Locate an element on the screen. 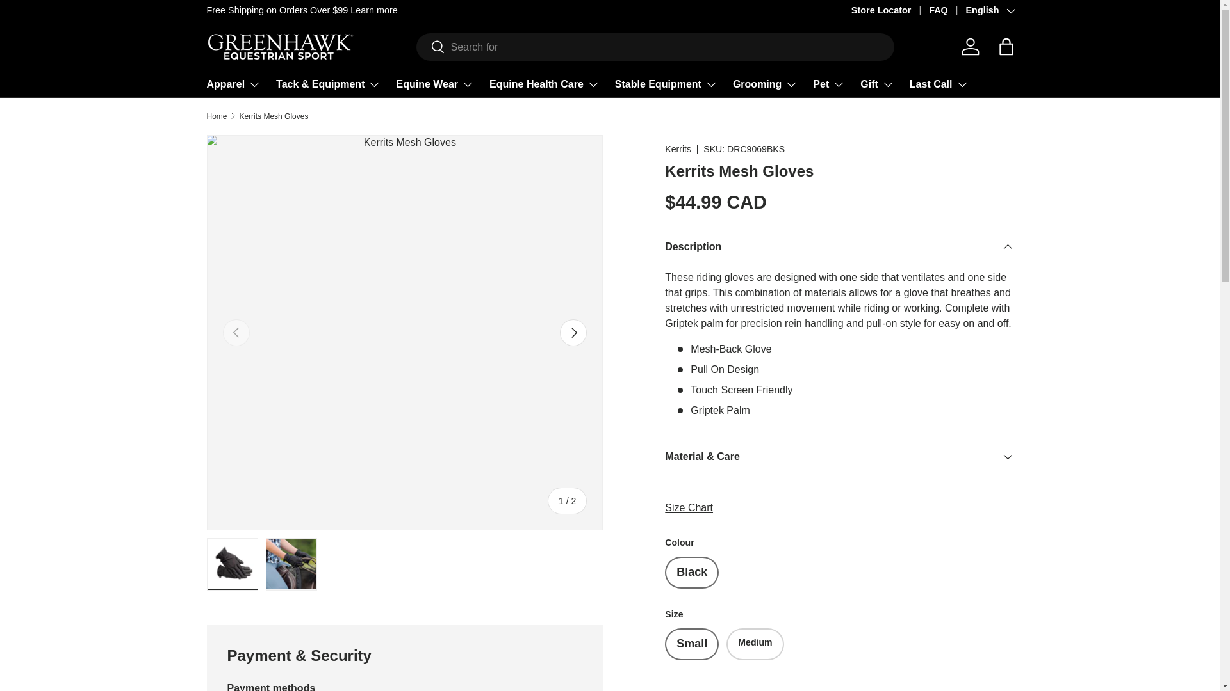 The height and width of the screenshot is (691, 1230). Skip to content is located at coordinates (58, 19).